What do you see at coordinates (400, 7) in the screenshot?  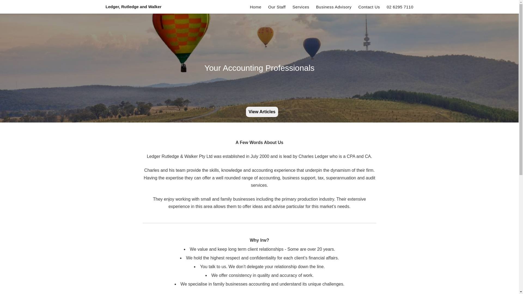 I see `02 6295 7110` at bounding box center [400, 7].